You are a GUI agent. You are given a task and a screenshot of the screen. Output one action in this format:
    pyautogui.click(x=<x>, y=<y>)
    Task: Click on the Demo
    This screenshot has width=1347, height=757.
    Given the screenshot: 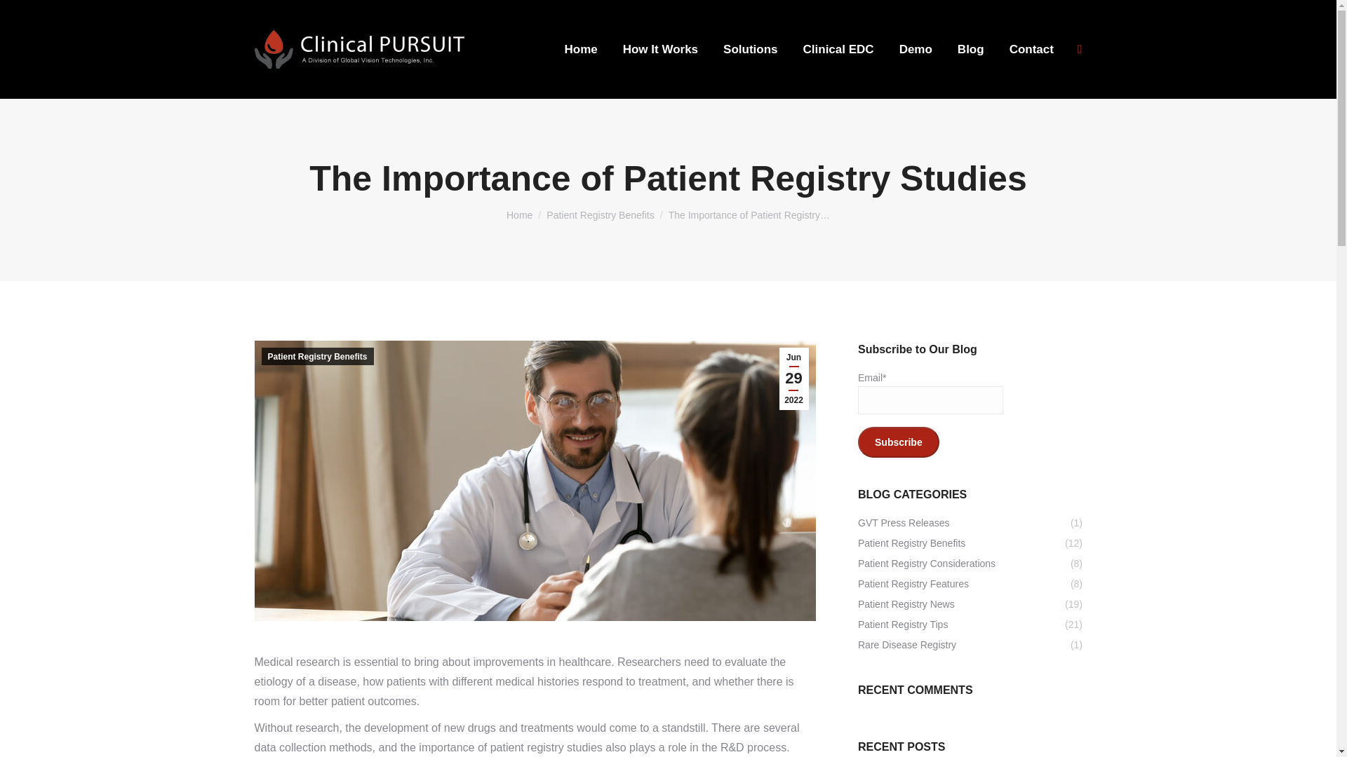 What is the action you would take?
    pyautogui.click(x=916, y=49)
    